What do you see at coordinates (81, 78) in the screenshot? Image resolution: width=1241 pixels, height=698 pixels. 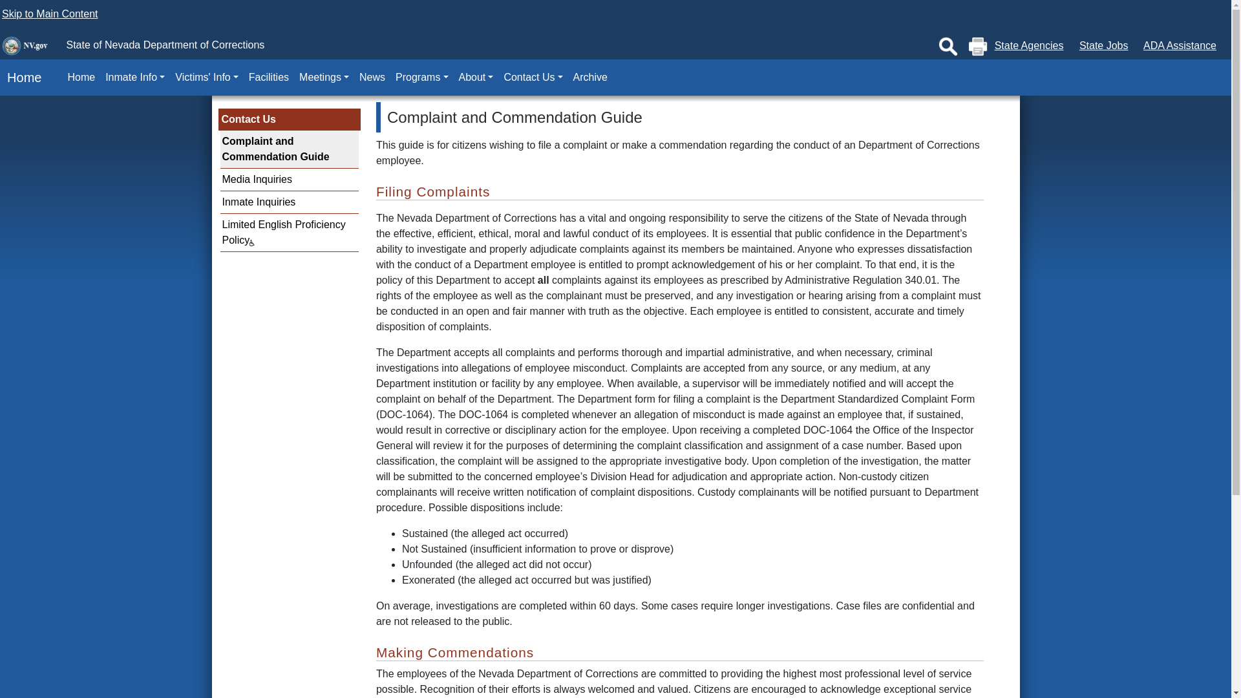 I see `Home` at bounding box center [81, 78].